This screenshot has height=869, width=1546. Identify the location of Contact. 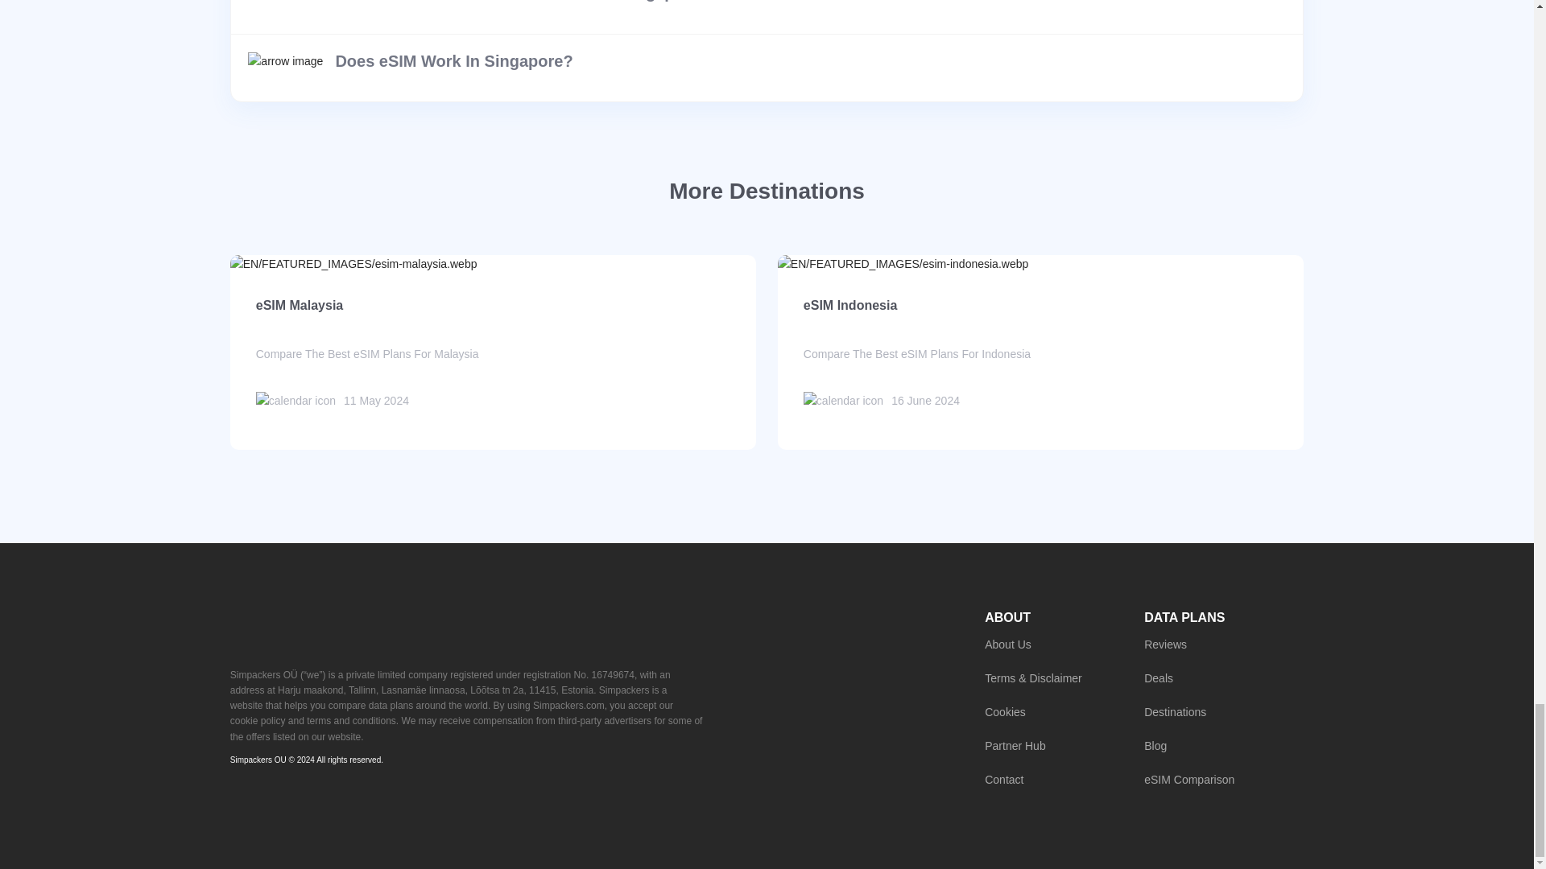
(1064, 779).